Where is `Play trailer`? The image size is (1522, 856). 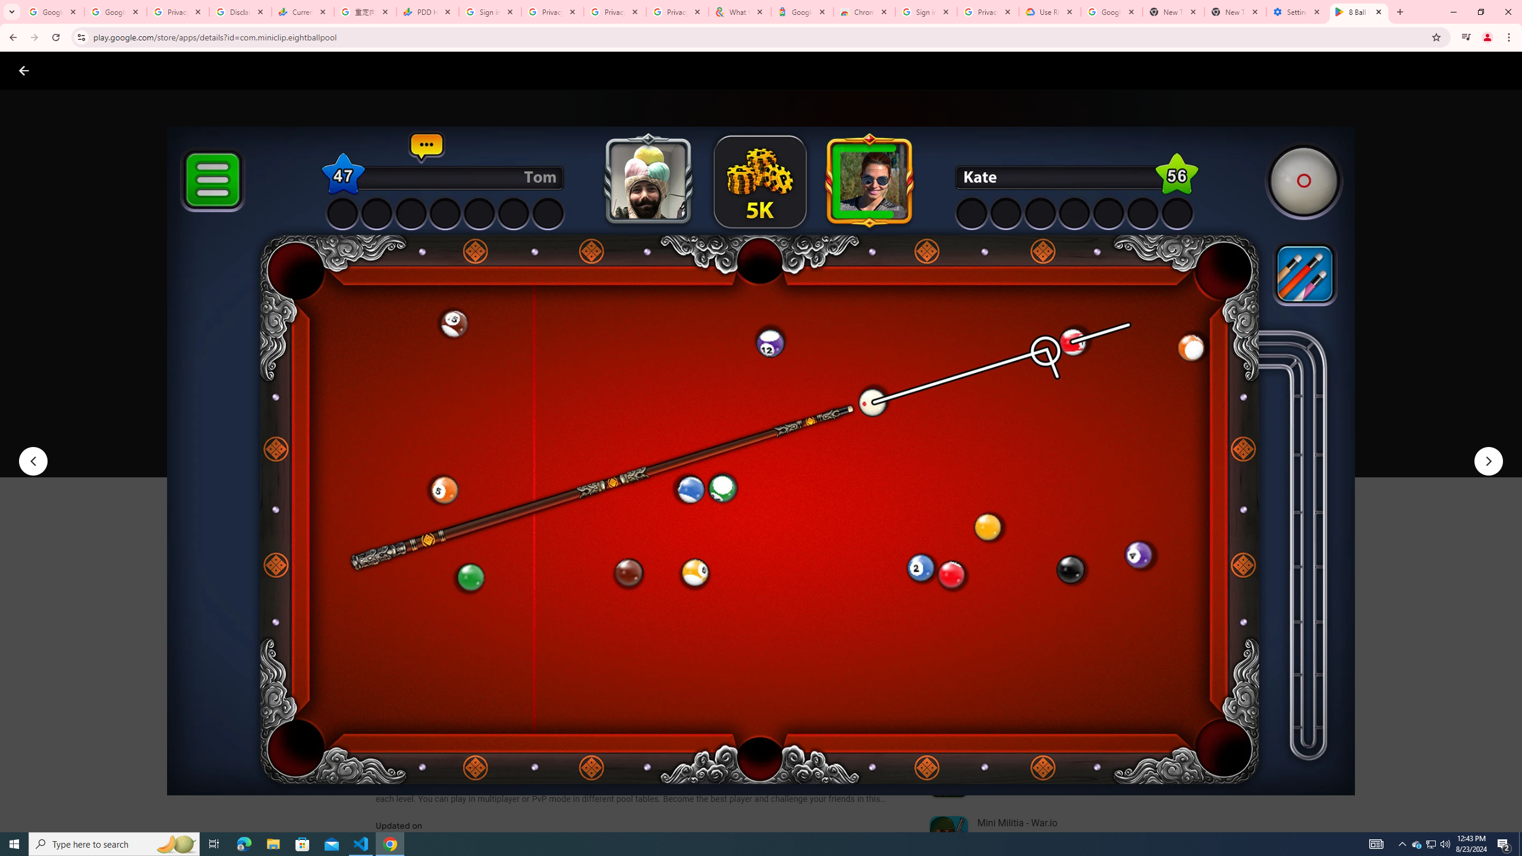
Play trailer is located at coordinates (1111, 442).